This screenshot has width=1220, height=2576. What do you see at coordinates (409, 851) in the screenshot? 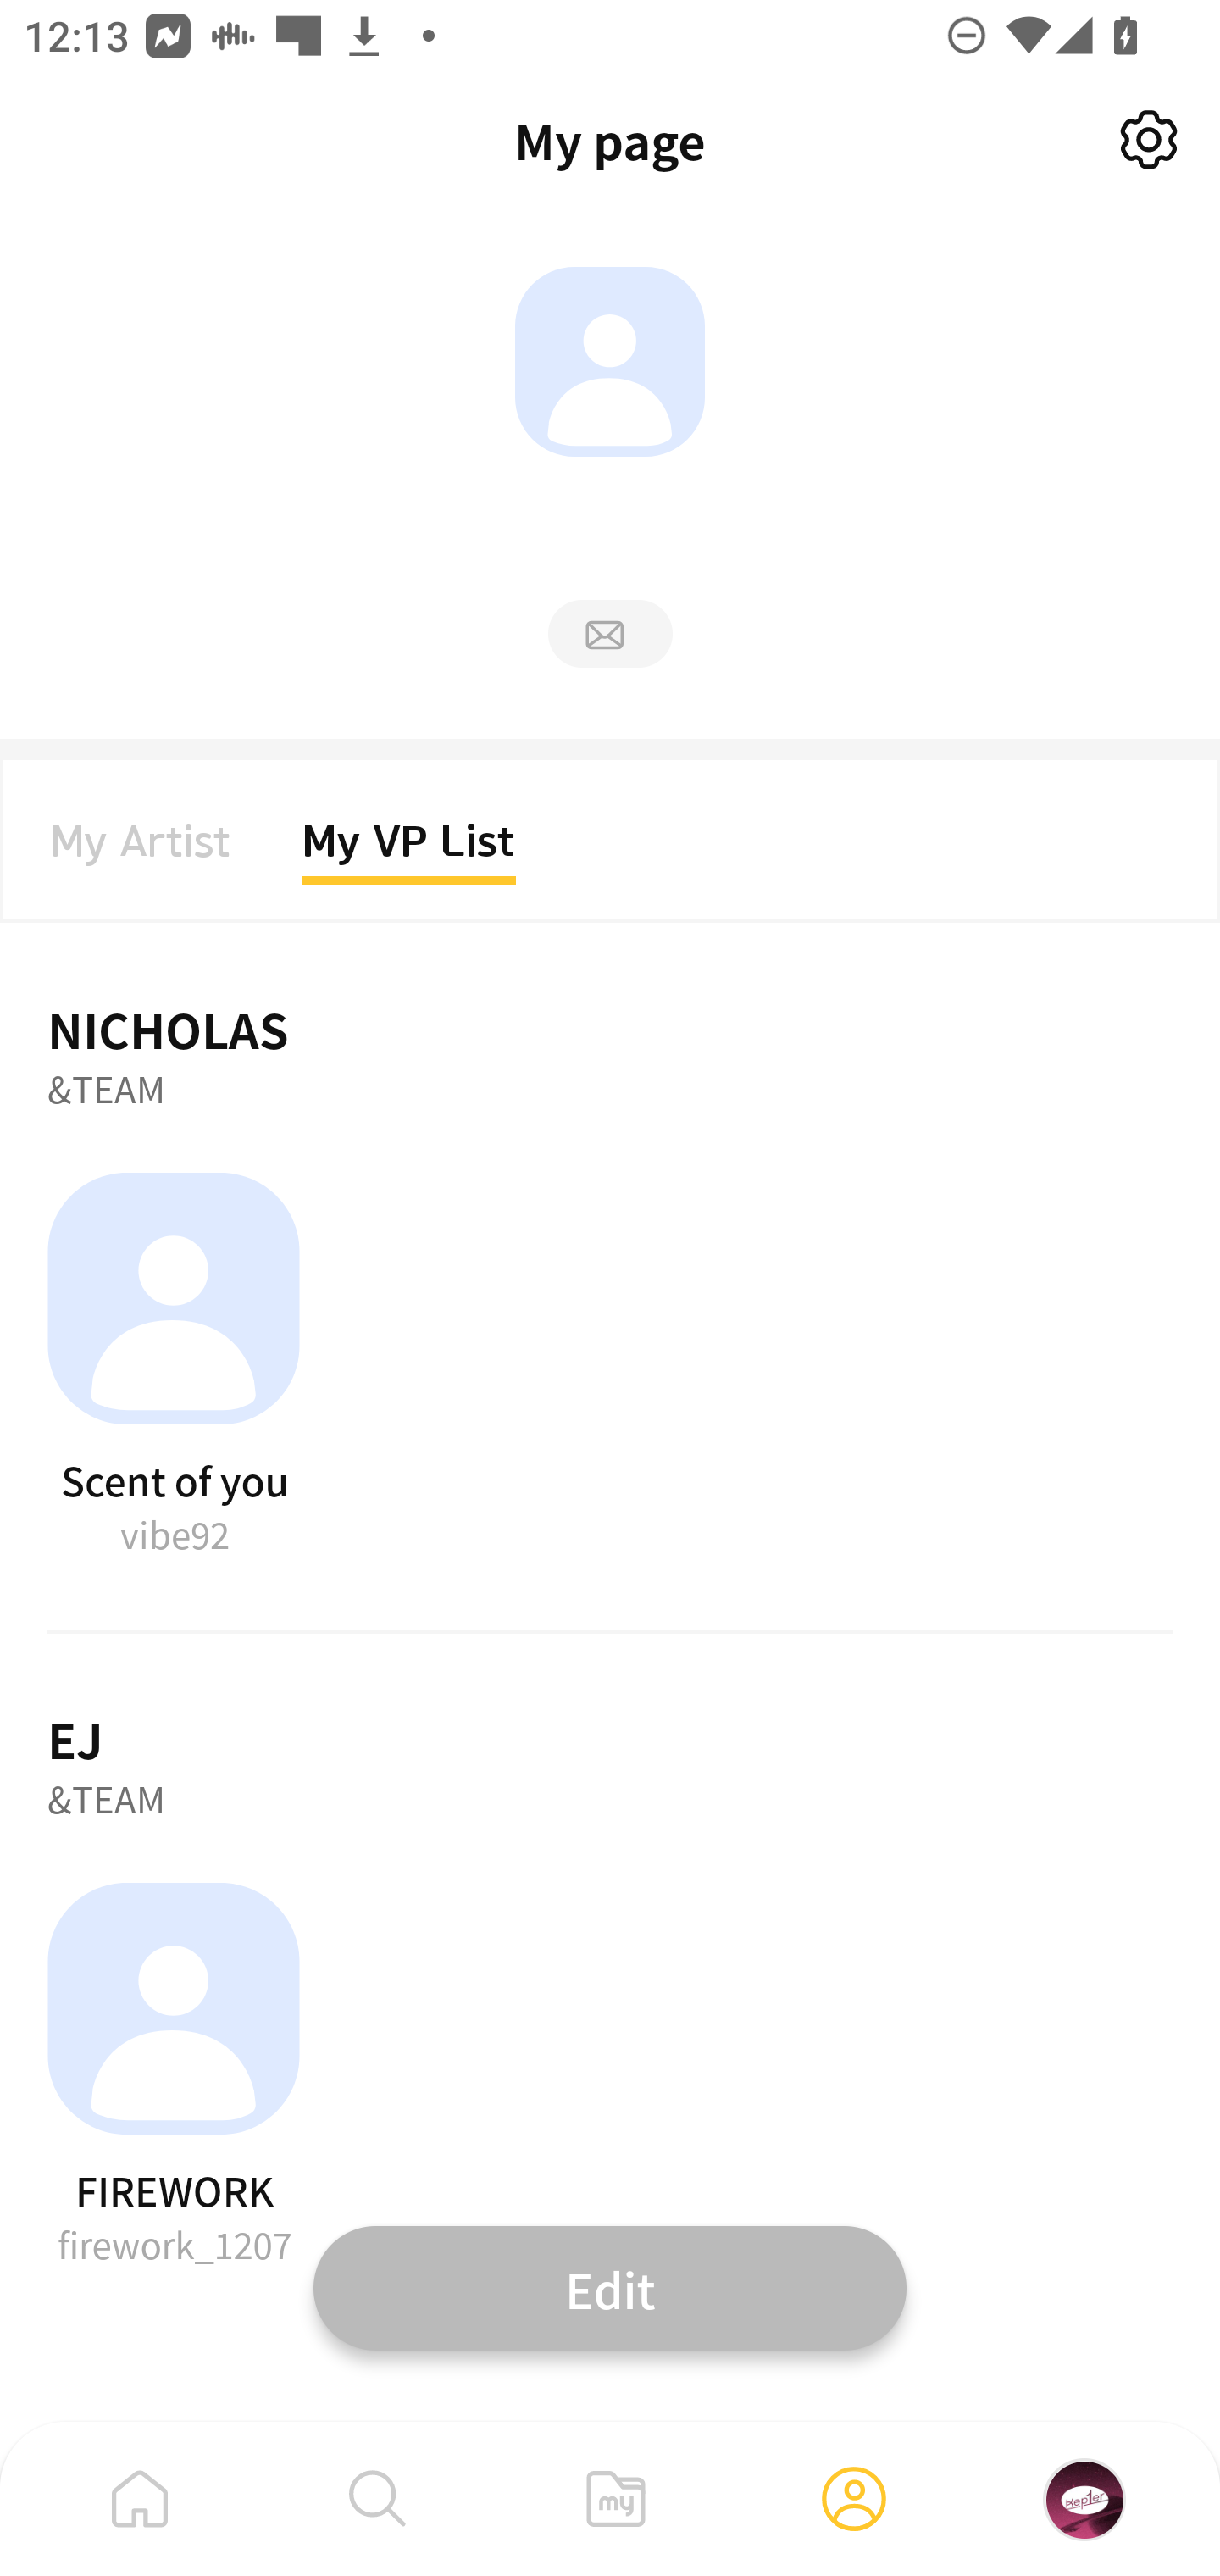
I see `My VP List` at bounding box center [409, 851].